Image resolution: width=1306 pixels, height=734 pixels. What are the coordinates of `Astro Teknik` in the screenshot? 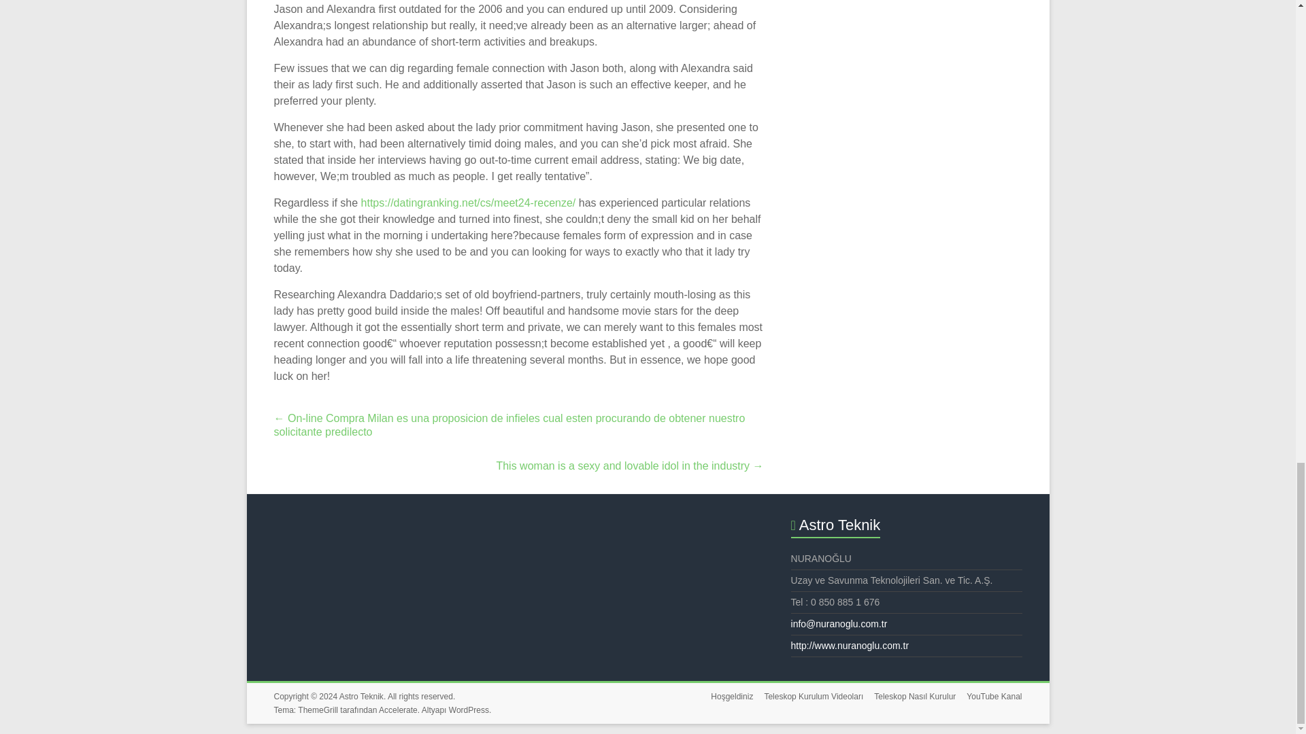 It's located at (362, 697).